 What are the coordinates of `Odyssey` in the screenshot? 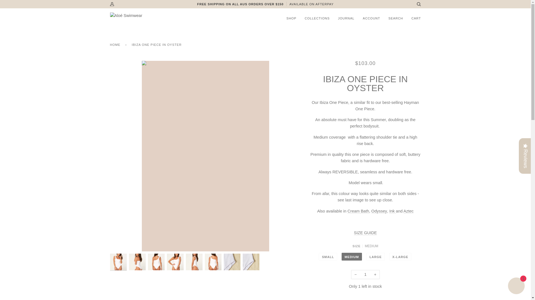 It's located at (379, 211).